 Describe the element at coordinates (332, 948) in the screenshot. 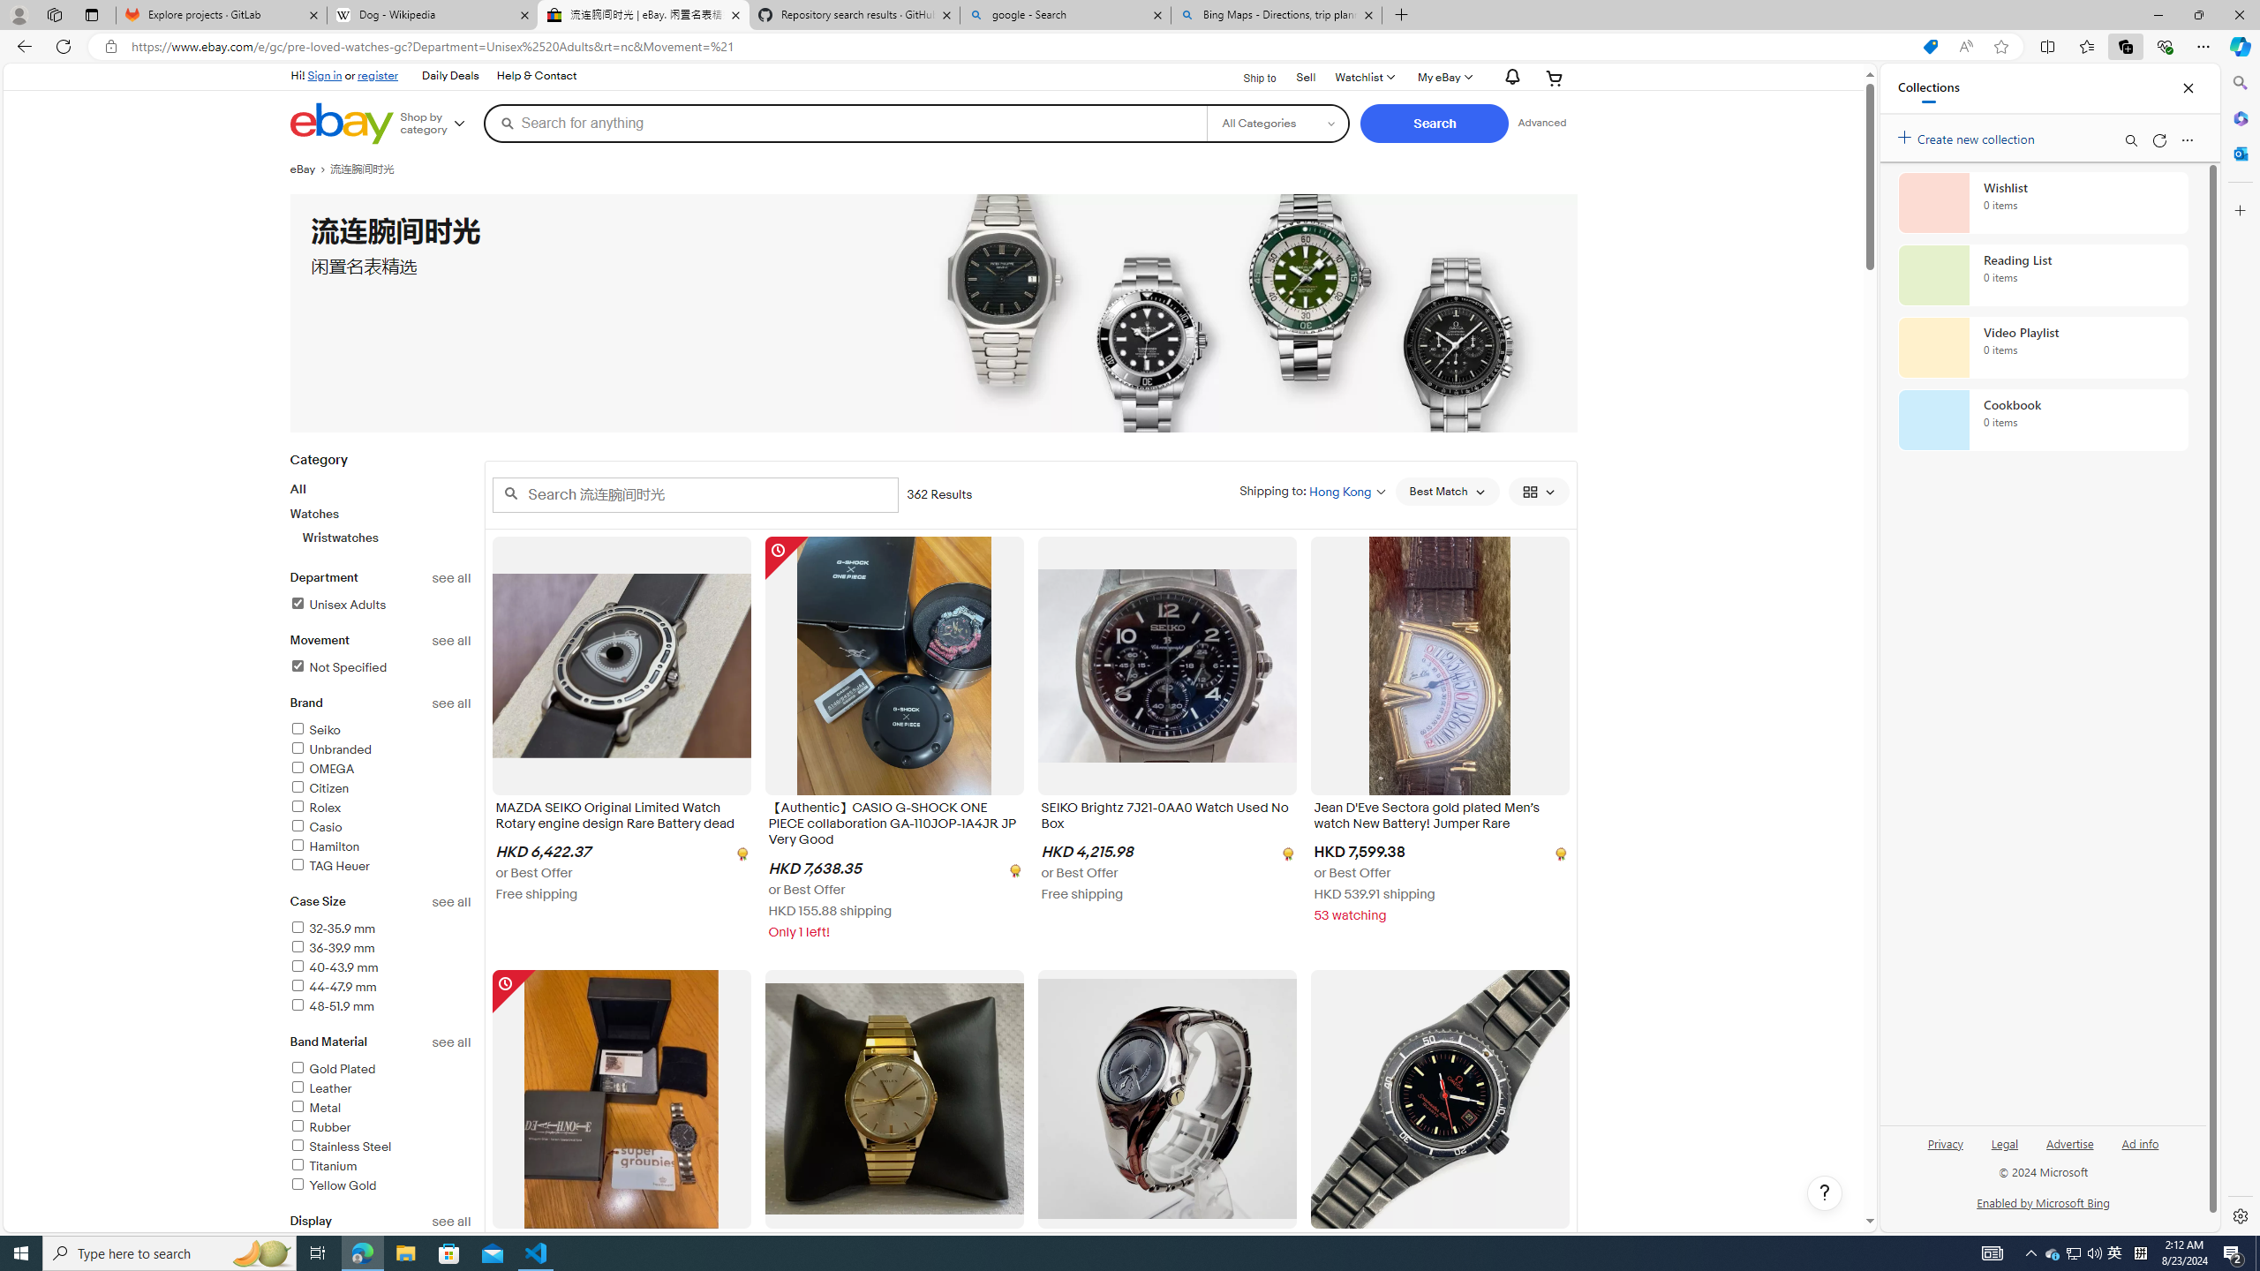

I see `36-39.9 mm` at that location.